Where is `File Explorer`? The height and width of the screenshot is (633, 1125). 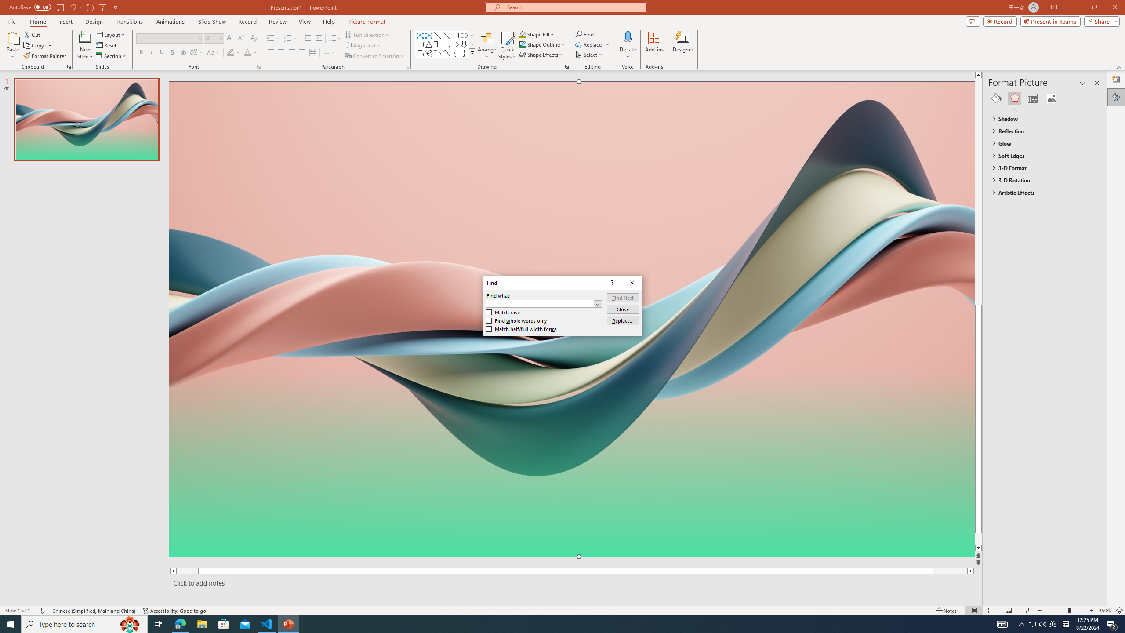 File Explorer is located at coordinates (202, 624).